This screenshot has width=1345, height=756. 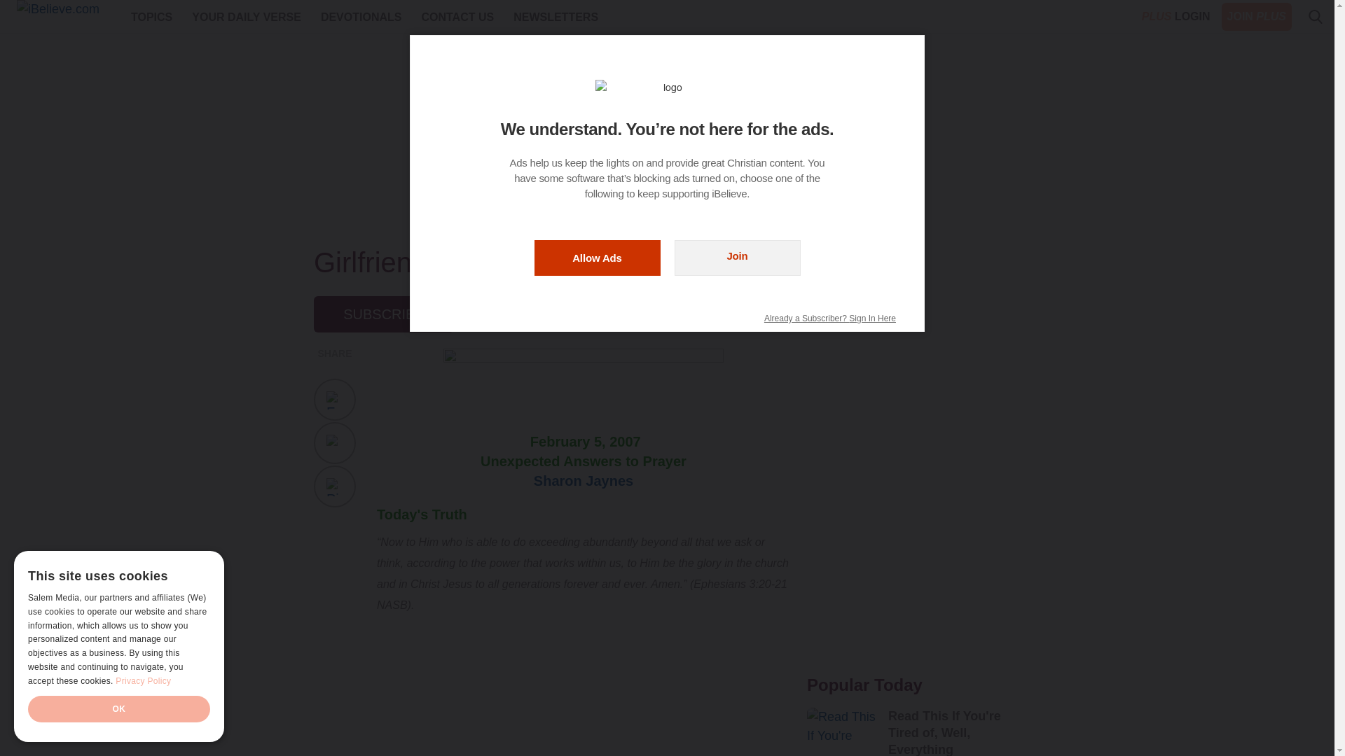 What do you see at coordinates (1256, 17) in the screenshot?
I see `JOIN PLUS` at bounding box center [1256, 17].